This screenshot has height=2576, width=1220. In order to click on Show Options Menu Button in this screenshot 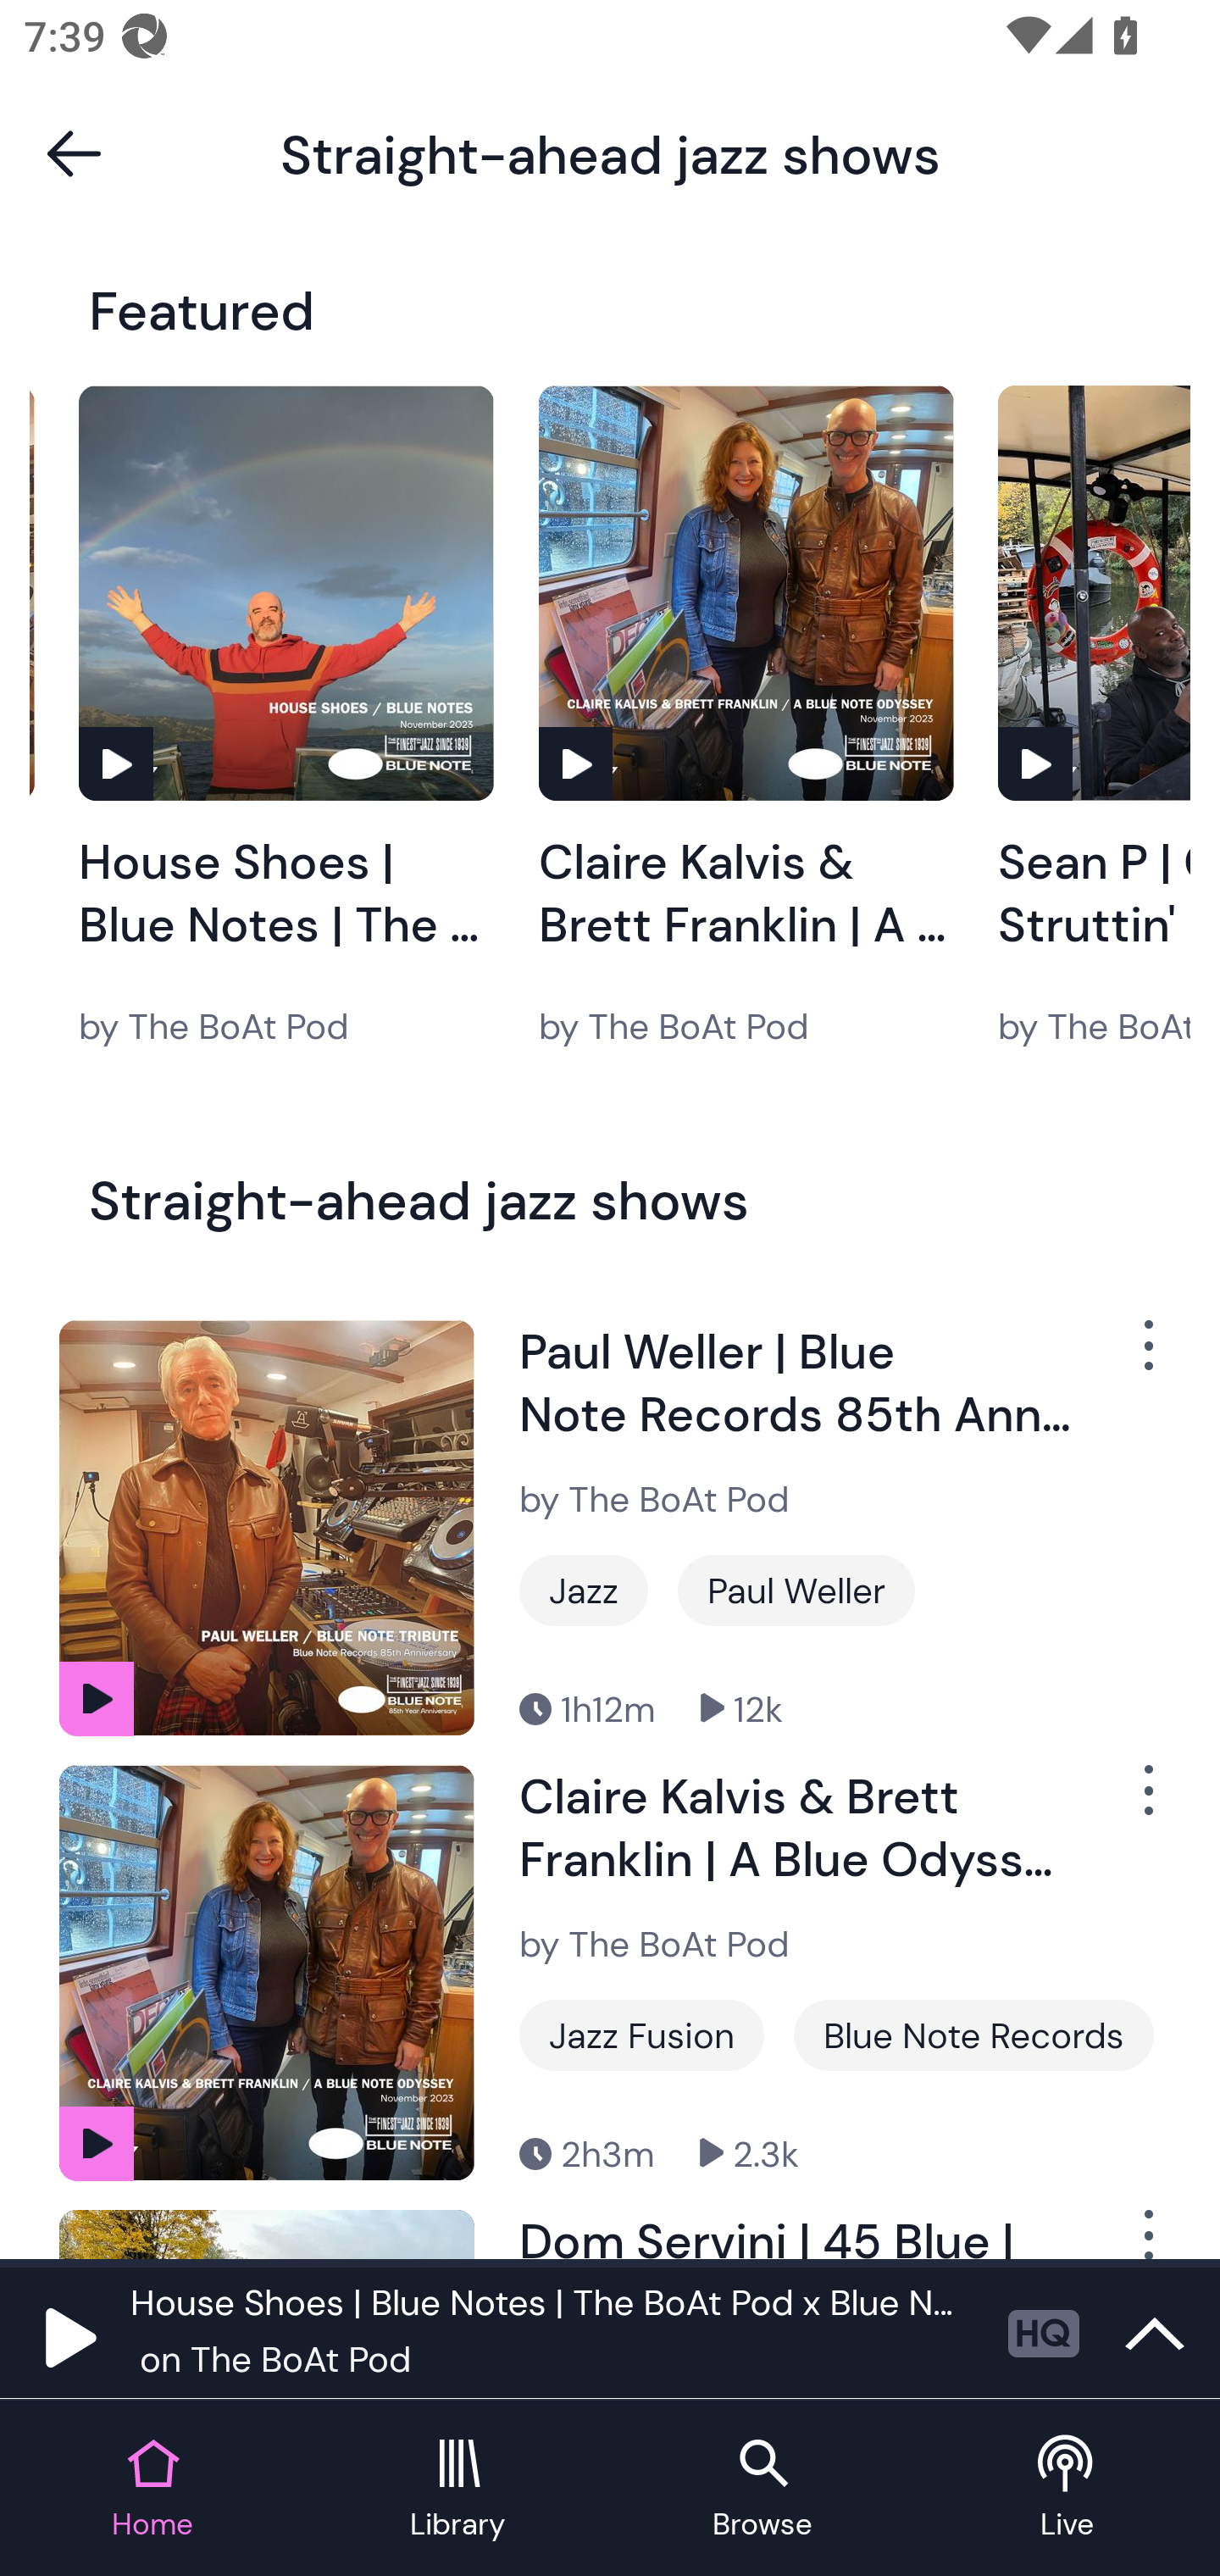, I will do `click(1145, 1357)`.